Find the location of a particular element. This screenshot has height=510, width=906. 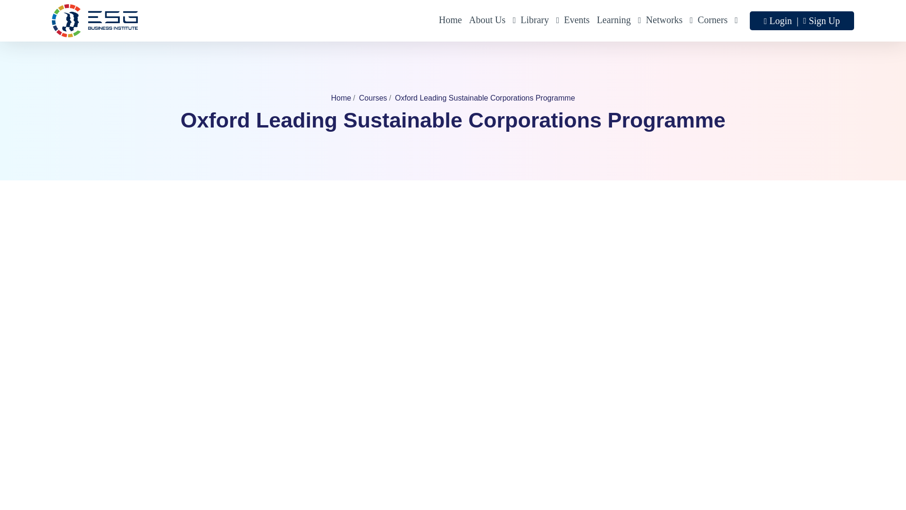

Corners is located at coordinates (716, 21).